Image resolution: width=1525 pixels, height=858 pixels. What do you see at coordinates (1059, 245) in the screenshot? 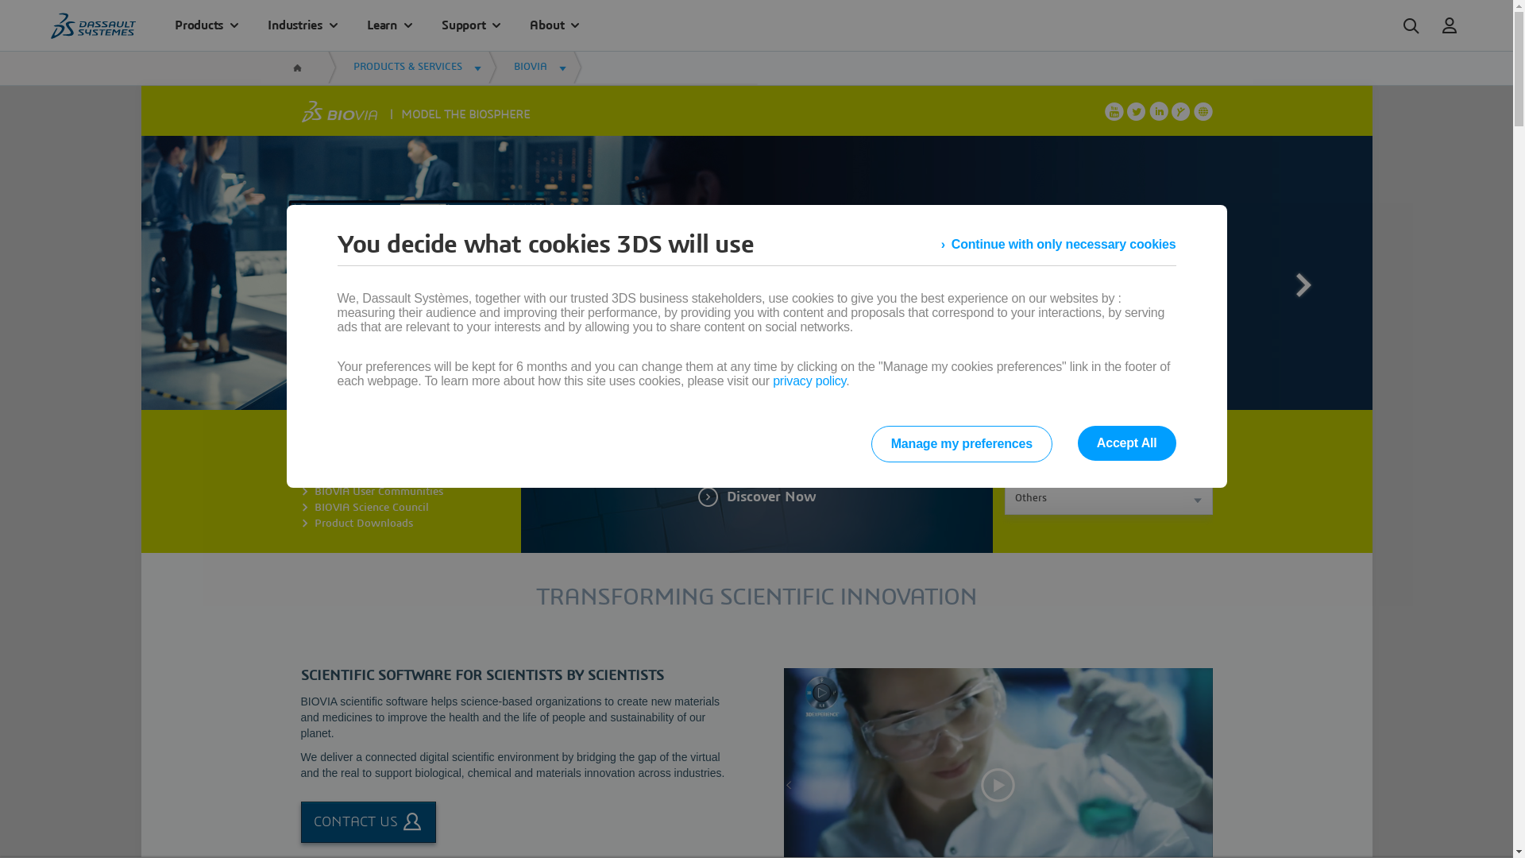
I see `Continue with only necessary cookies` at bounding box center [1059, 245].